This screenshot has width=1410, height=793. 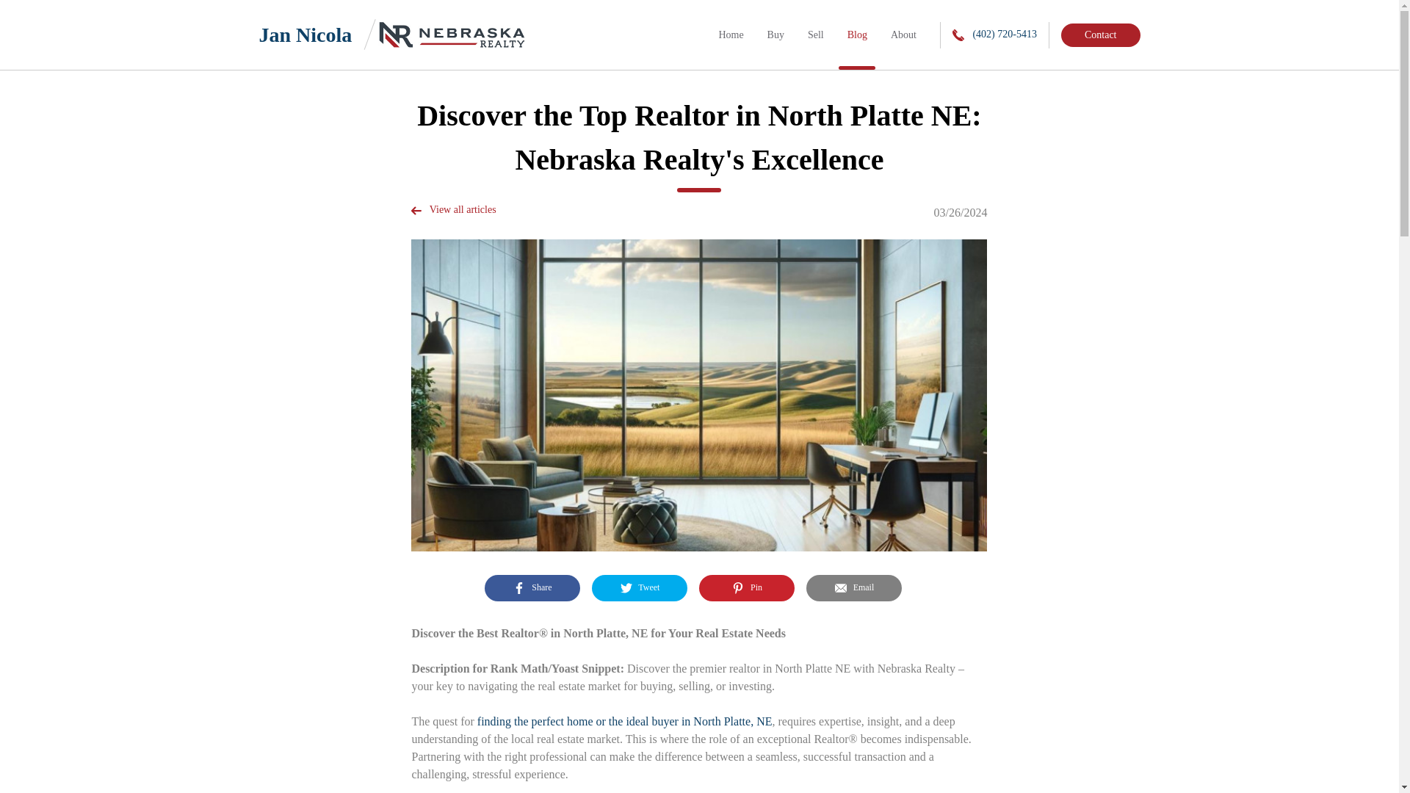 I want to click on   Pin, so click(x=747, y=587).